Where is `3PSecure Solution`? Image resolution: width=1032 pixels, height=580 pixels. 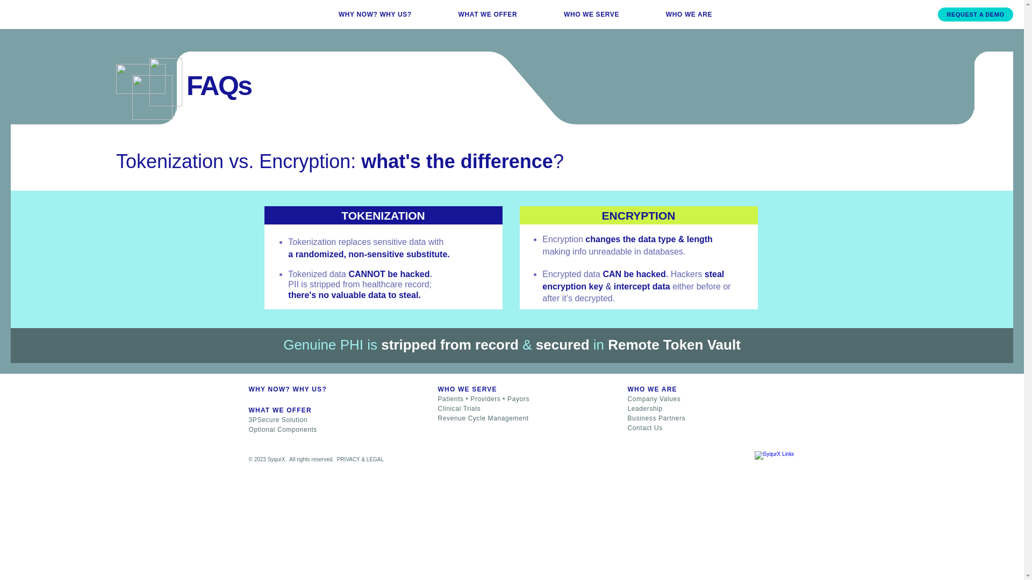 3PSecure Solution is located at coordinates (278, 419).